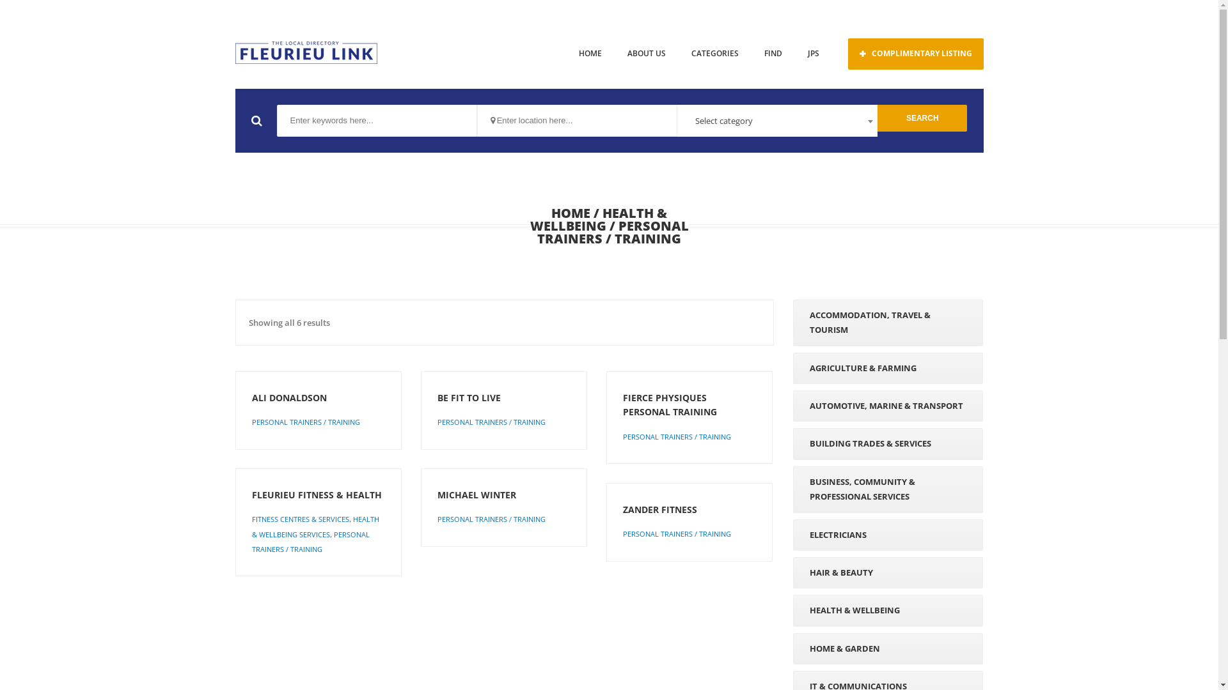  What do you see at coordinates (888, 611) in the screenshot?
I see `HEALTH & WELLBEING` at bounding box center [888, 611].